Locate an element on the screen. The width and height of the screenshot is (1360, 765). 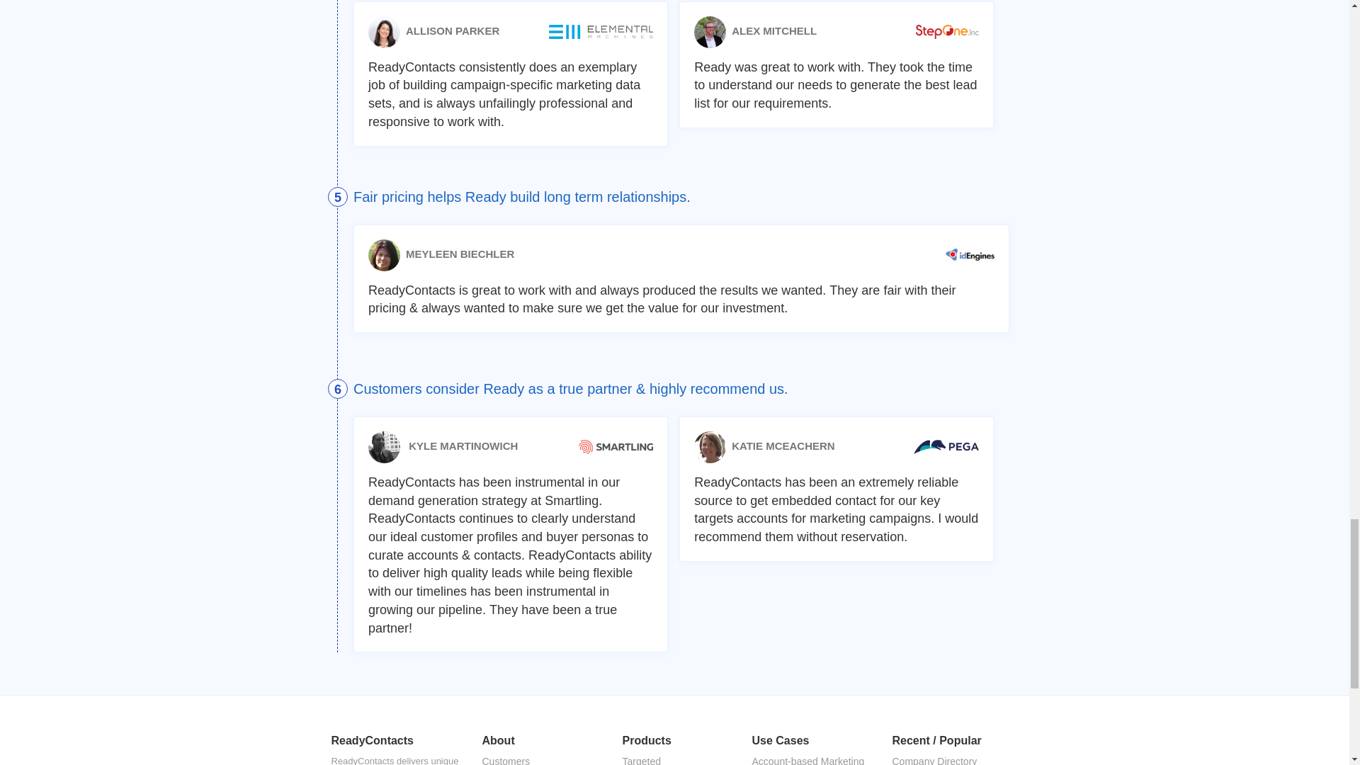
Targeted is located at coordinates (674, 759).